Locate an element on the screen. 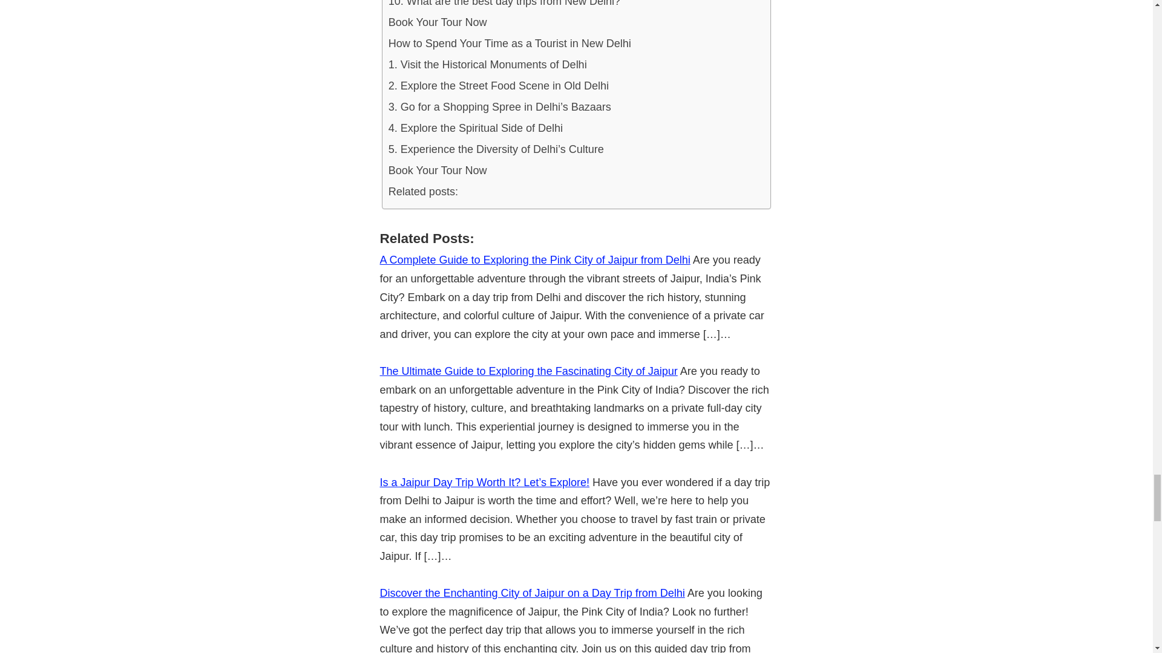 Image resolution: width=1162 pixels, height=653 pixels. 2. Explore the Street Food Scene in Old Delhi is located at coordinates (499, 86).